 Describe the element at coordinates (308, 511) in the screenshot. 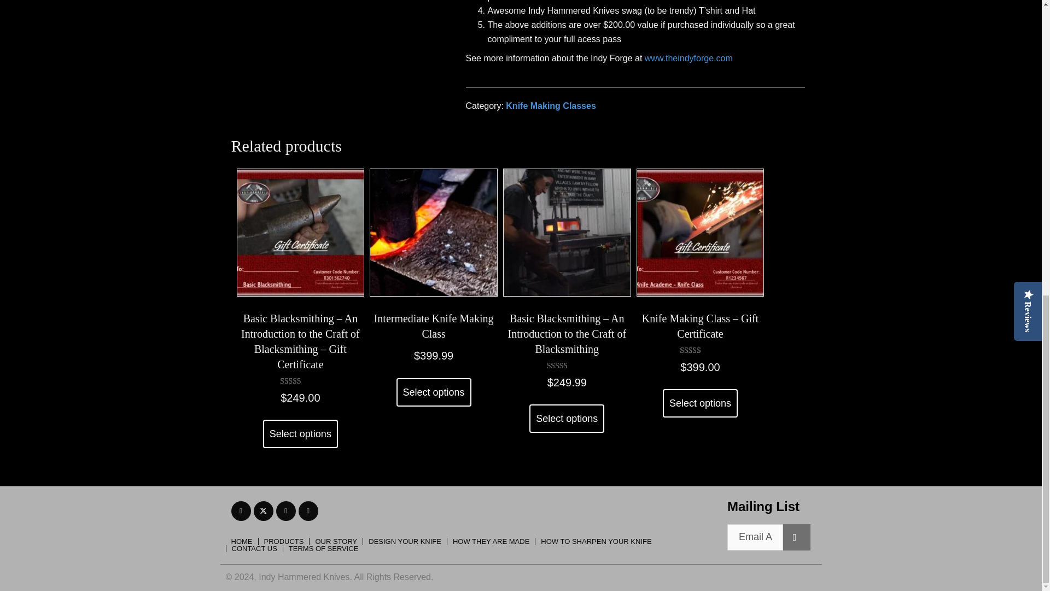

I see `Pintrest` at that location.